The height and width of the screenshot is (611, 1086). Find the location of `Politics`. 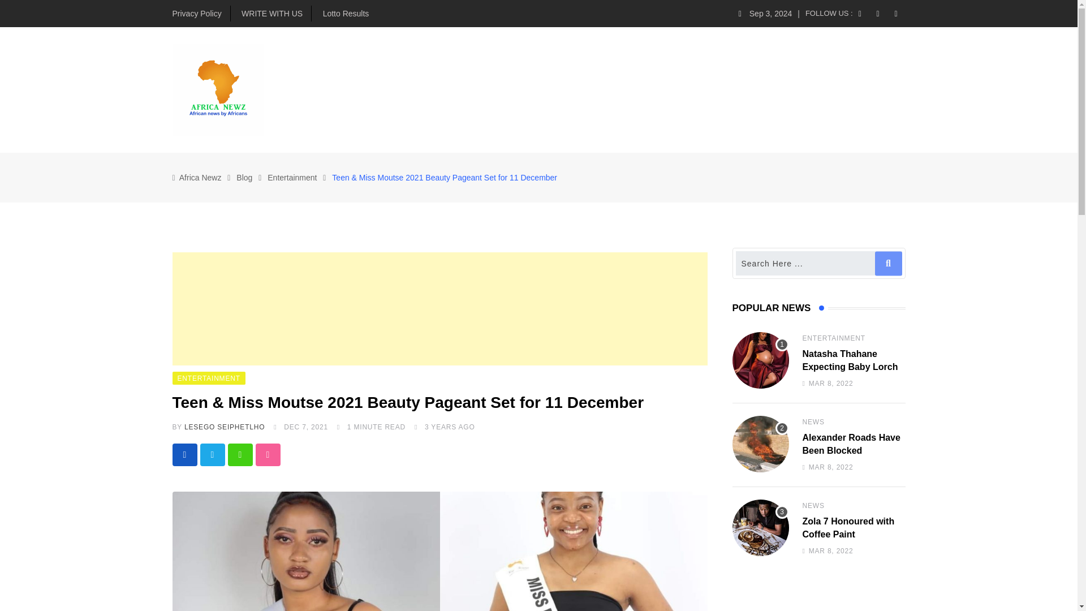

Politics is located at coordinates (394, 89).